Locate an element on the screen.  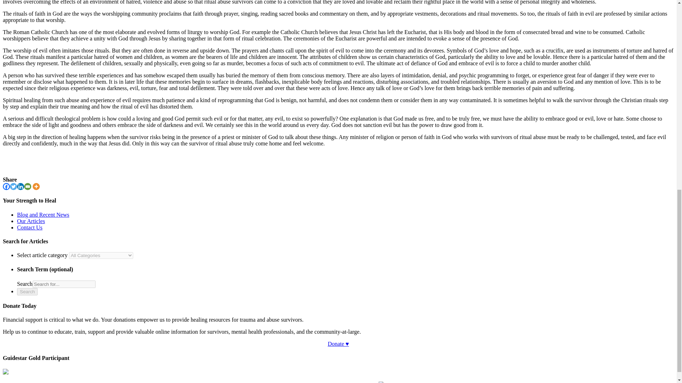
Linkedin is located at coordinates (21, 187).